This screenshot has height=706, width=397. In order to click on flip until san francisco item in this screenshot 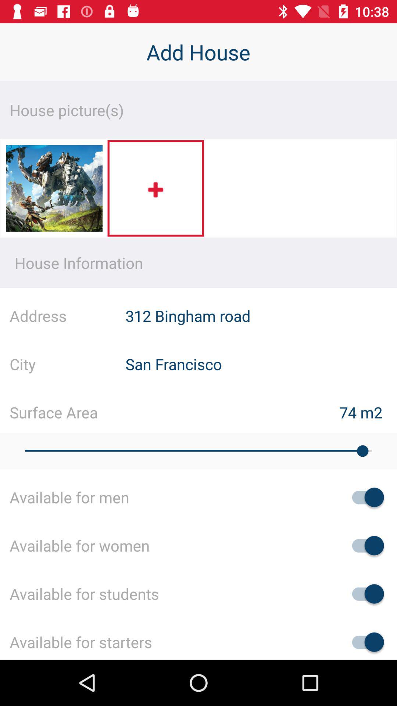, I will do `click(261, 364)`.